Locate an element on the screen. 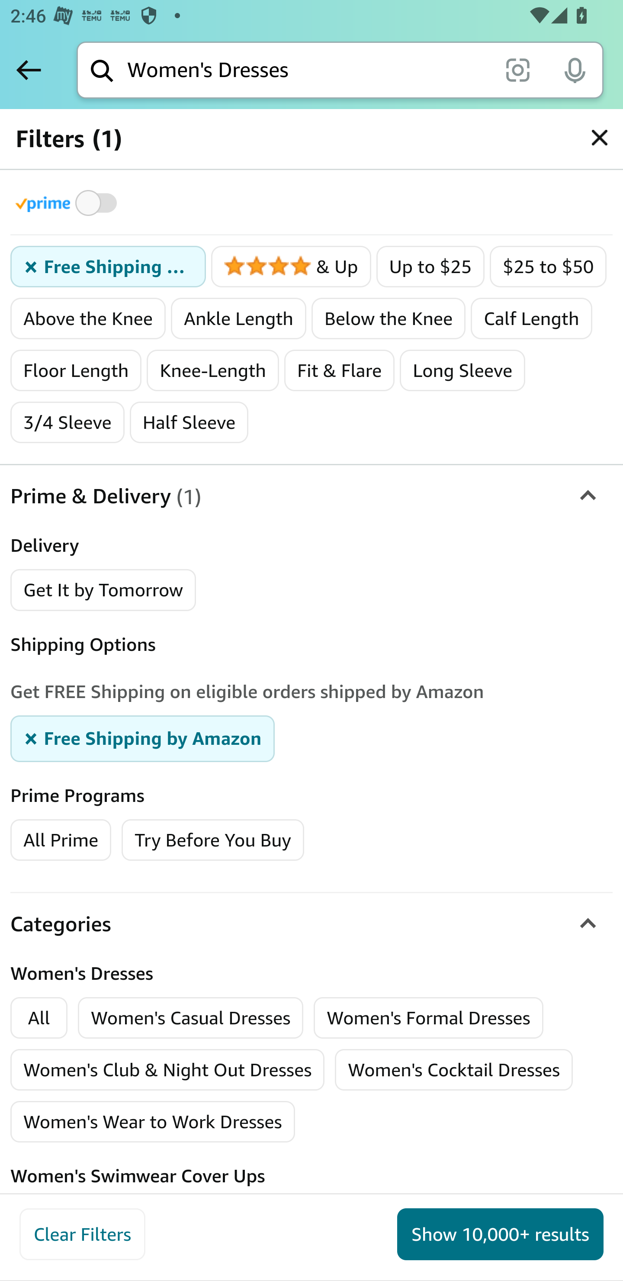  4 Stars & Up is located at coordinates (291, 267).